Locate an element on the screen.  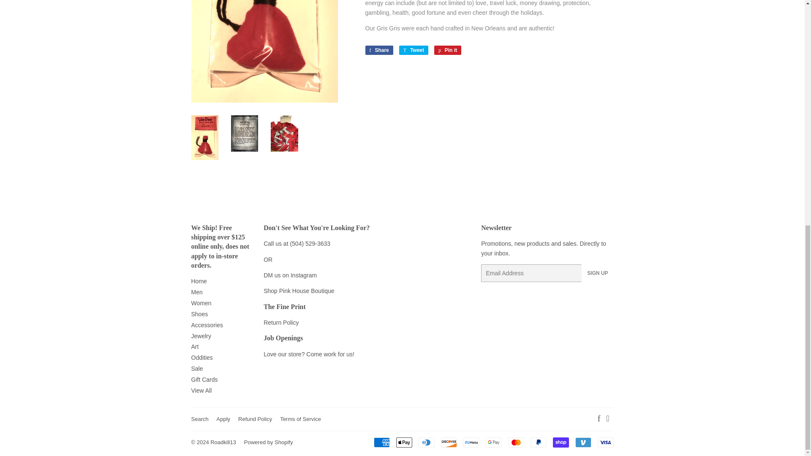
Apple Pay is located at coordinates (404, 442).